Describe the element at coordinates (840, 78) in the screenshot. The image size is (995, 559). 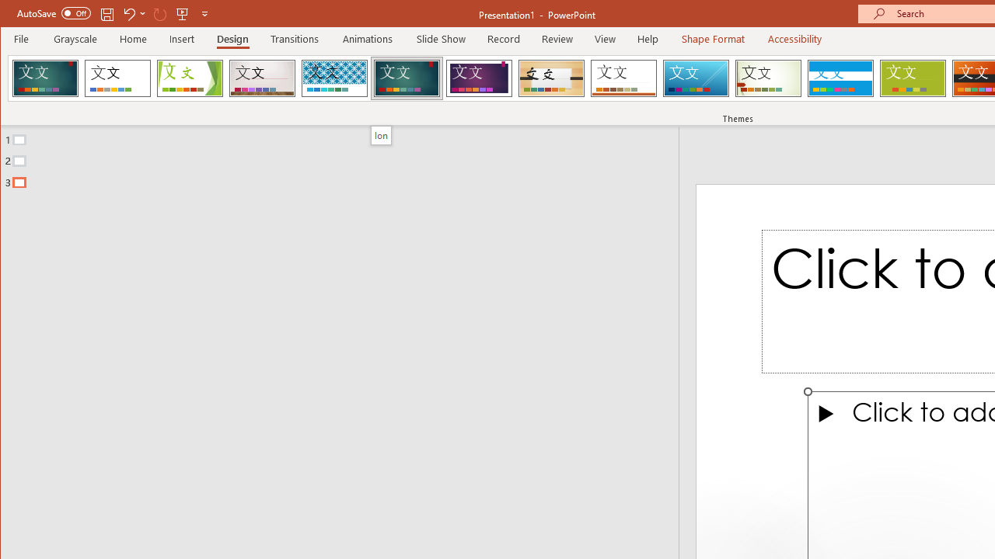
I see `Banded` at that location.